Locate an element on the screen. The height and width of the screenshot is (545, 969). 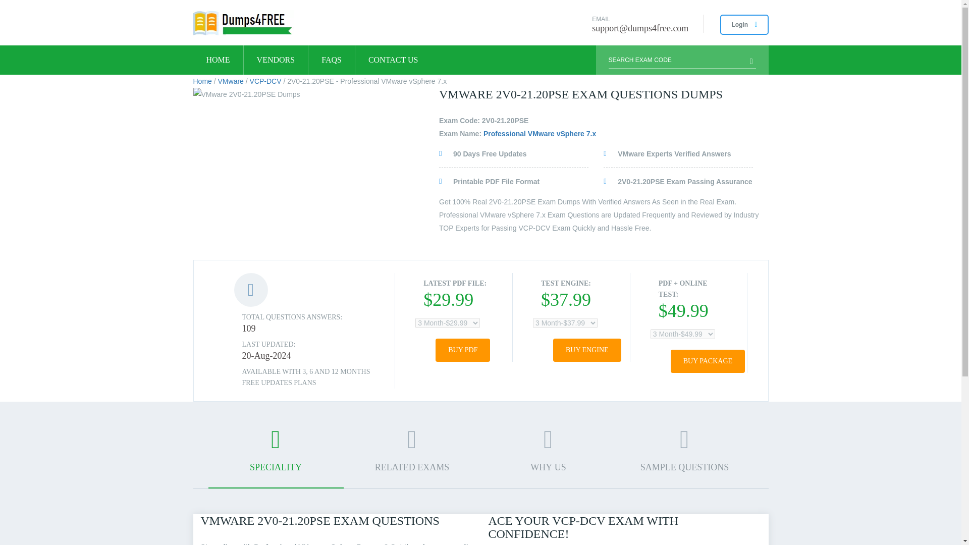
Buy PDF is located at coordinates (462, 350).